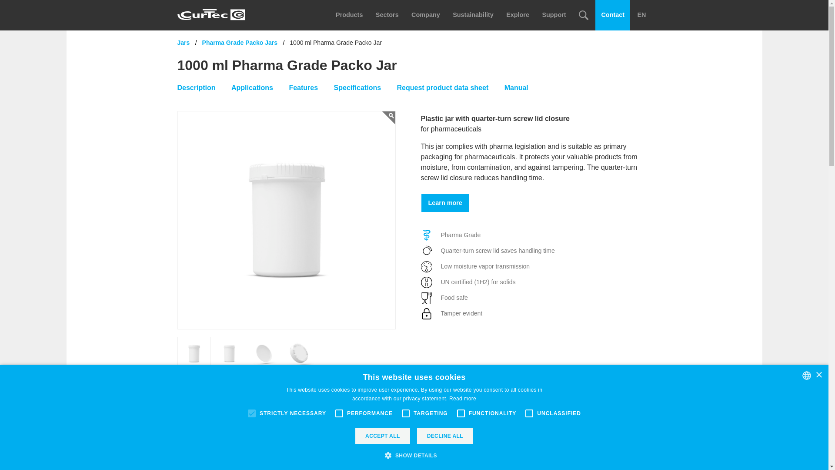  I want to click on Features, so click(304, 88).